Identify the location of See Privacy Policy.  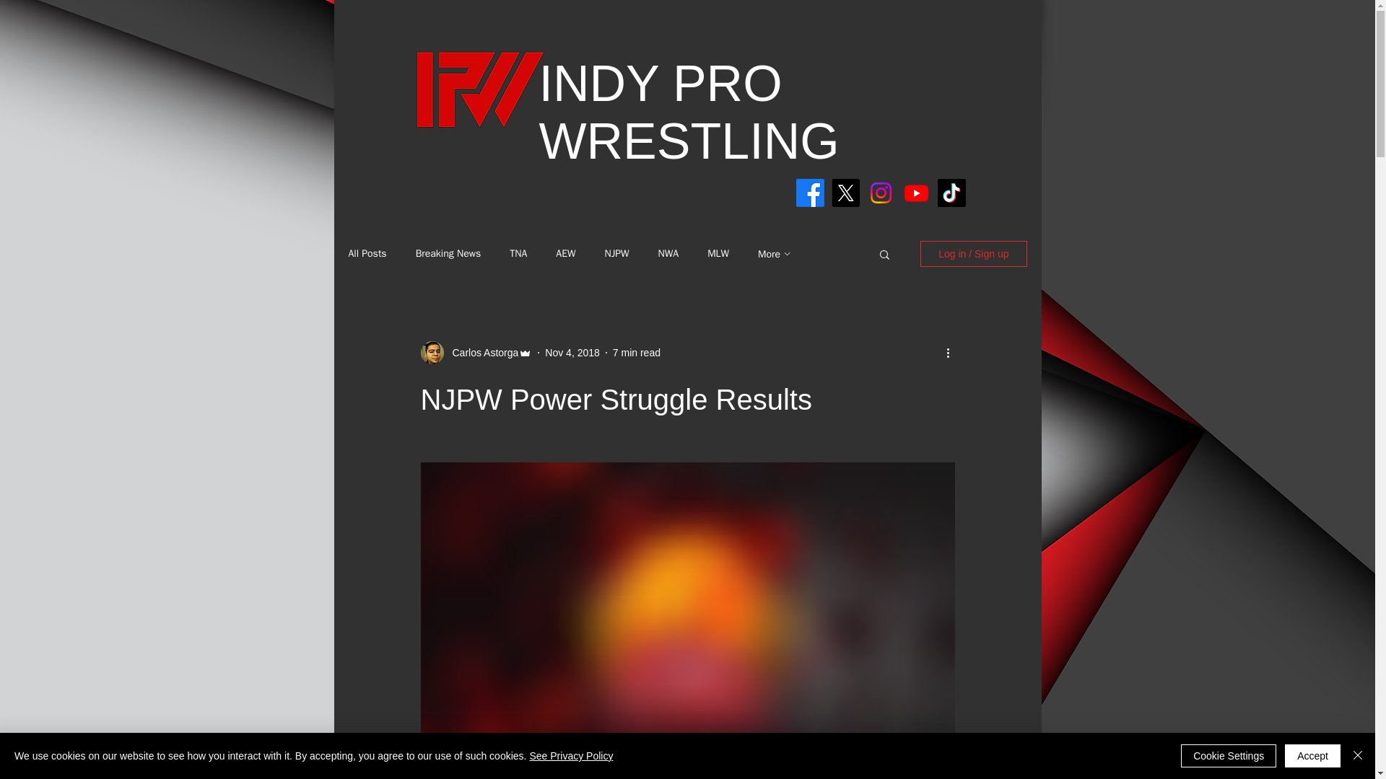
(570, 756).